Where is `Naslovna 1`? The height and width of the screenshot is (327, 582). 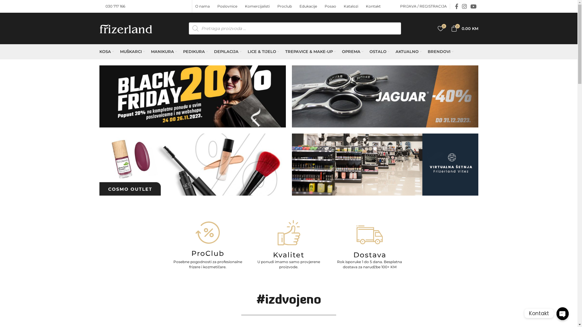
Naslovna 1 is located at coordinates (193, 96).